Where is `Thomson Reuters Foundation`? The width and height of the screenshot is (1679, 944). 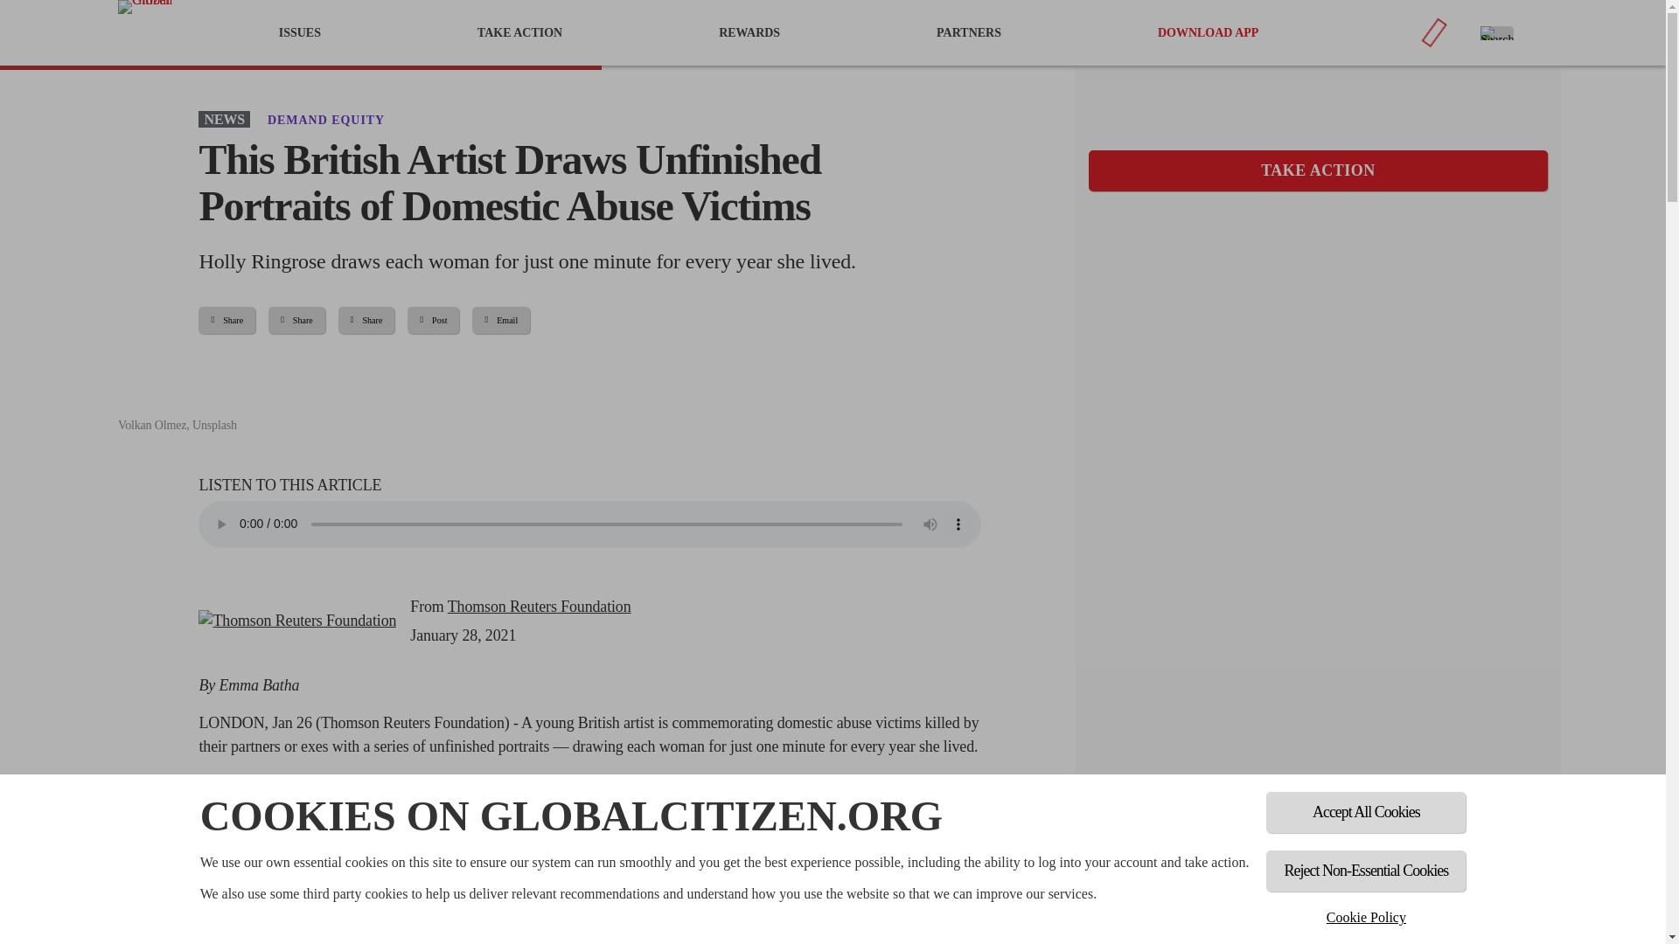 Thomson Reuters Foundation is located at coordinates (539, 607).